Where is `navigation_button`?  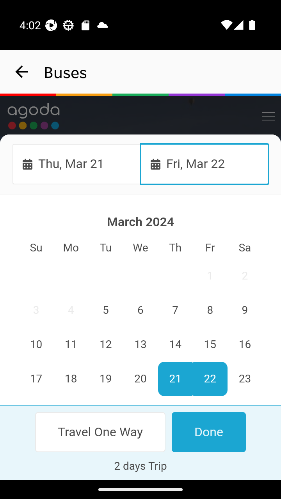 navigation_button is located at coordinates (22, 72).